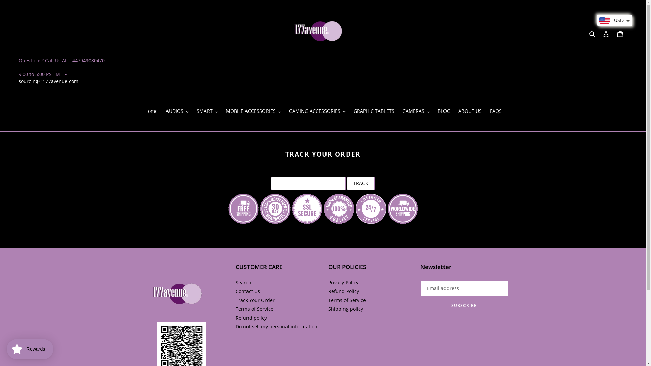 The width and height of the screenshot is (651, 366). Describe the element at coordinates (151, 111) in the screenshot. I see `Home` at that location.